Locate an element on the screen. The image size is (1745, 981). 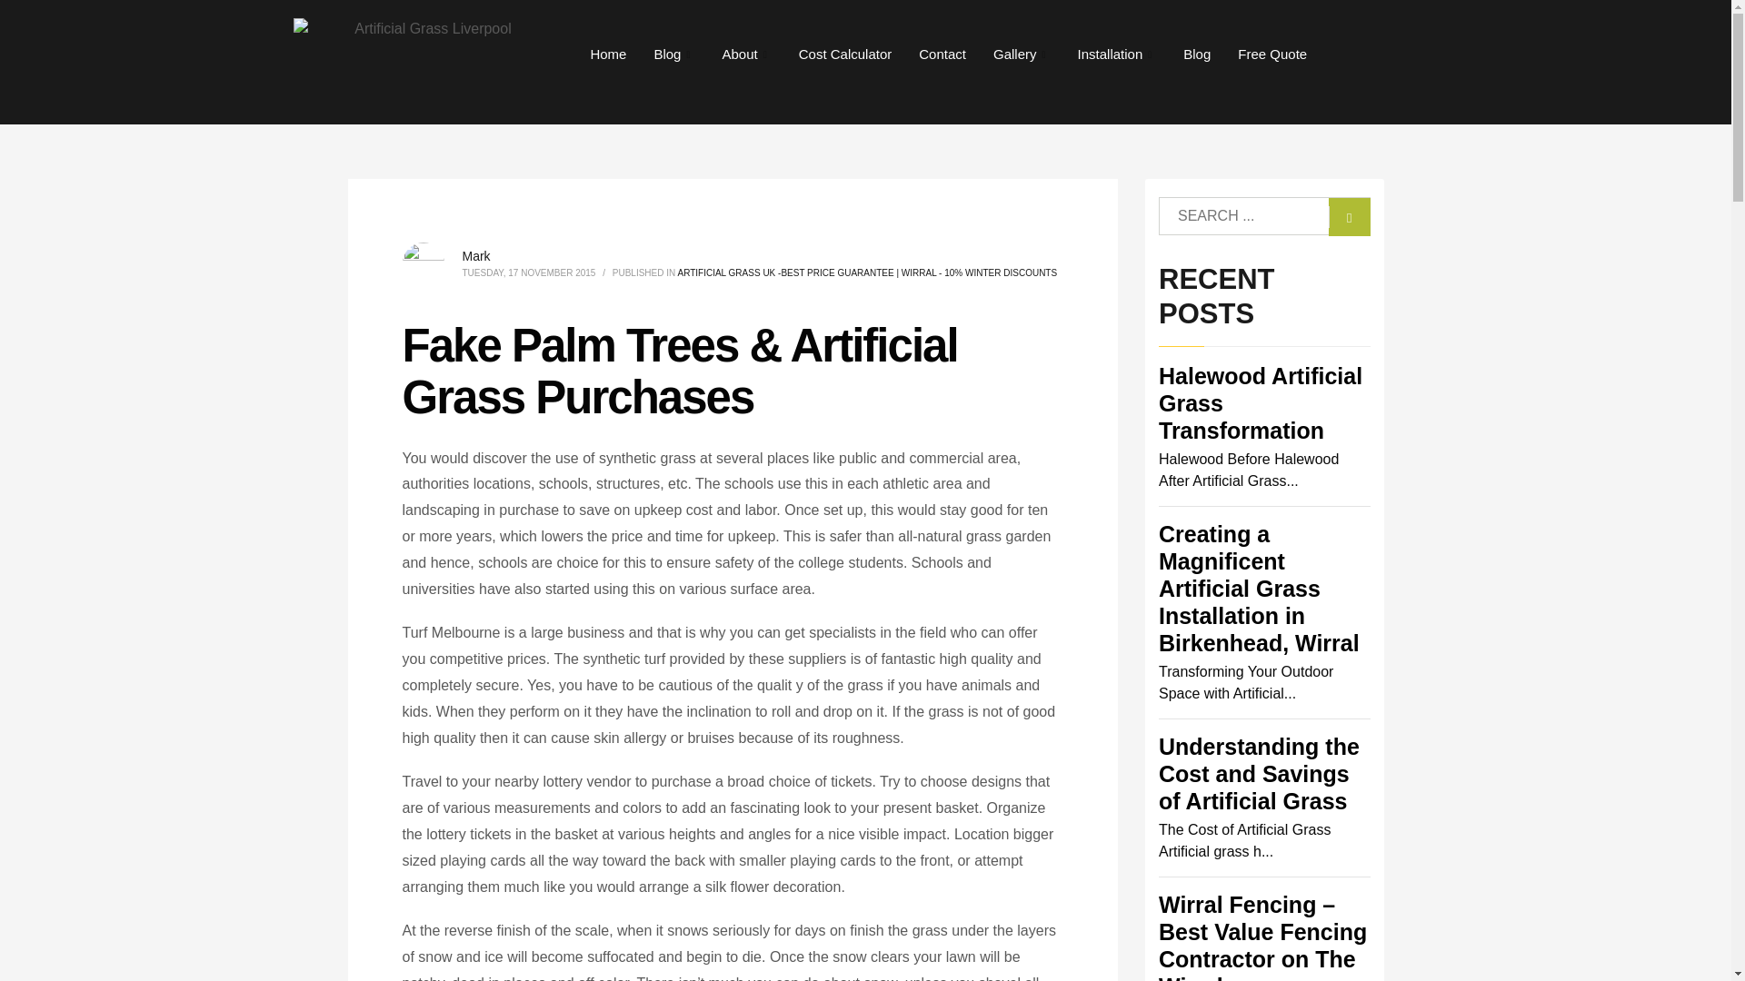
Blog is located at coordinates (674, 54).